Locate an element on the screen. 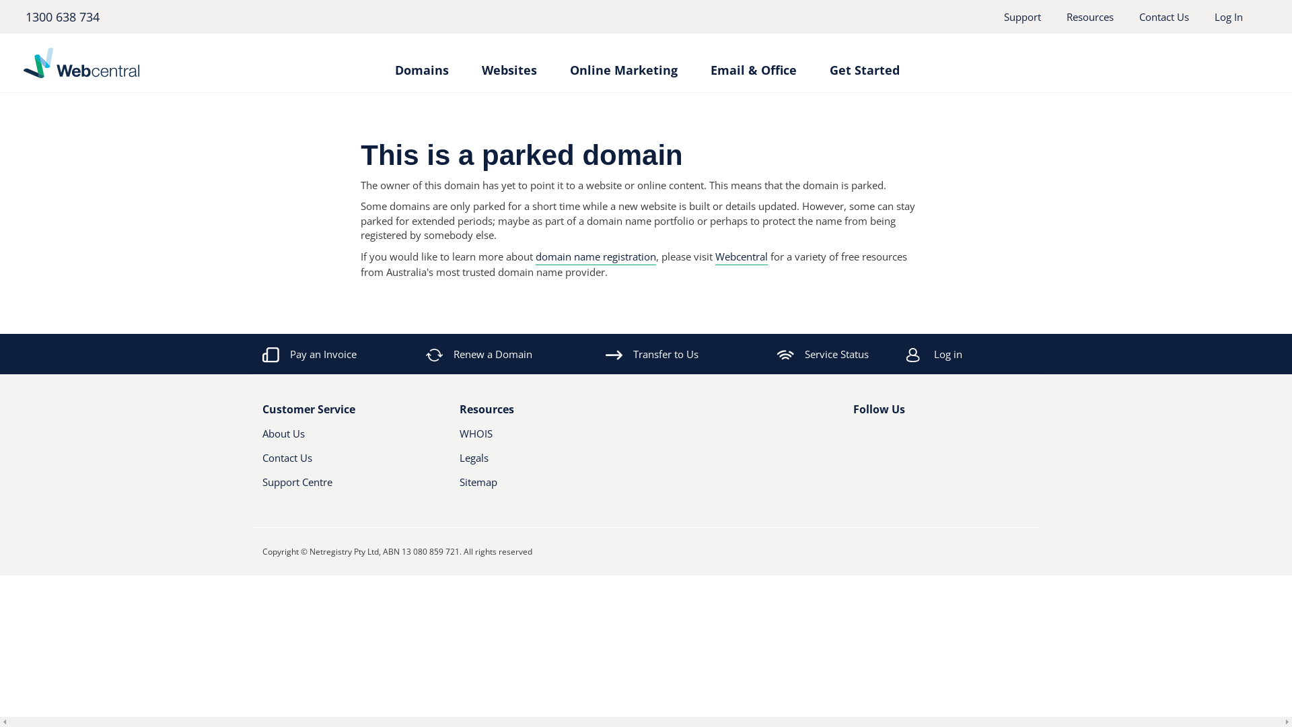 Image resolution: width=1292 pixels, height=727 pixels. Legals is located at coordinates (534, 463).